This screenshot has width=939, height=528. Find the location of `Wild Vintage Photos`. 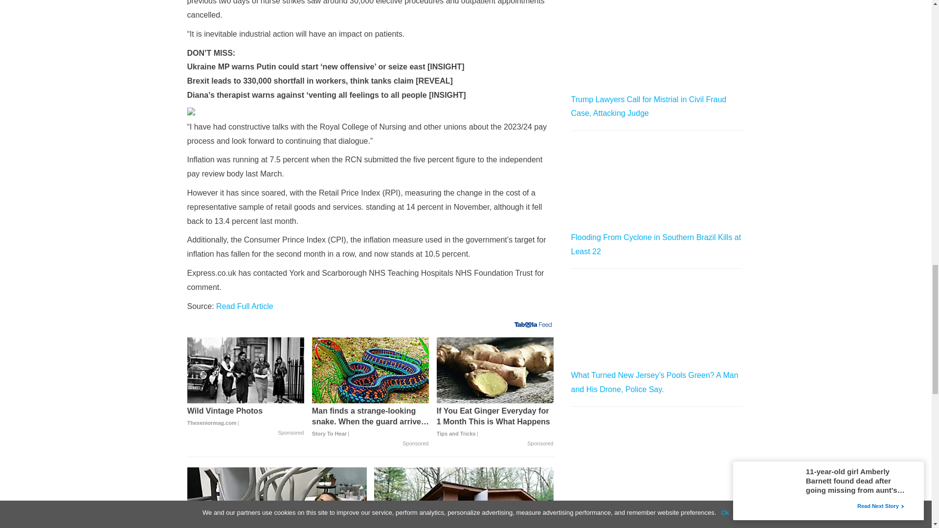

Wild Vintage Photos is located at coordinates (246, 417).